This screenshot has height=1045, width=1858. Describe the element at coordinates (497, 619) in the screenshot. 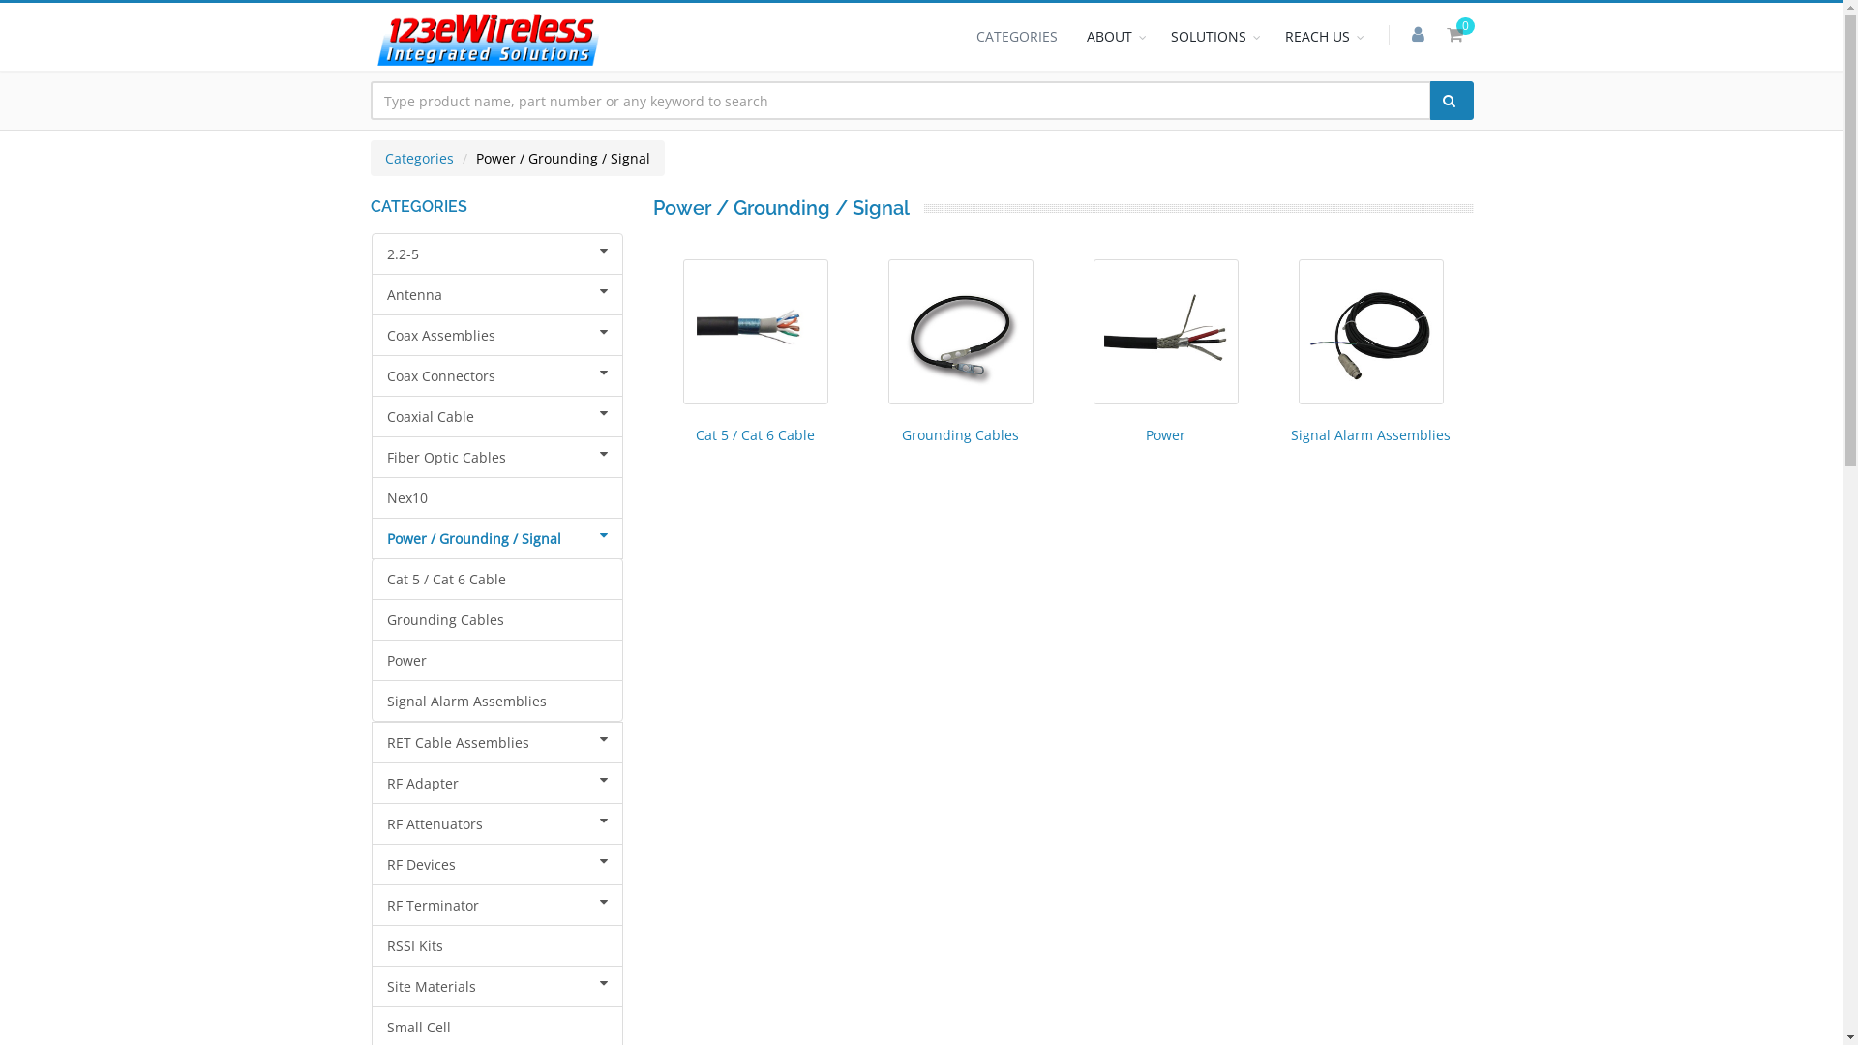

I see `Grounding Cables` at that location.